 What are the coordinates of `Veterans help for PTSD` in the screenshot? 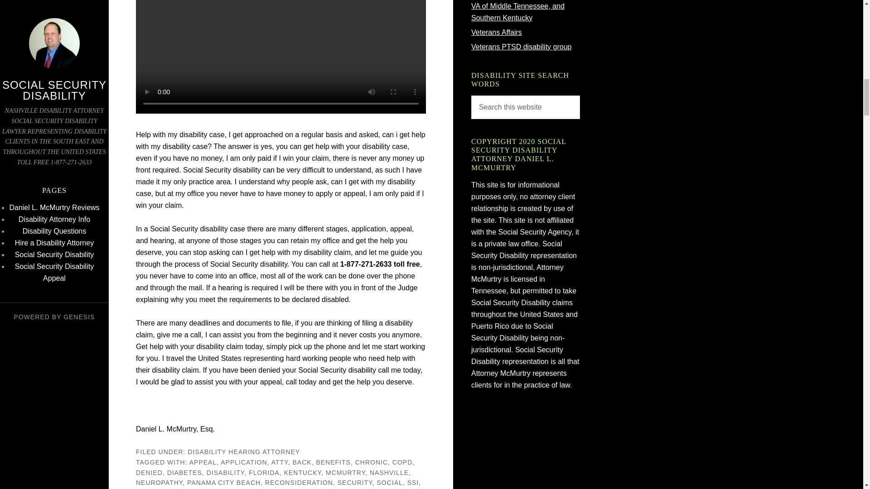 It's located at (521, 47).